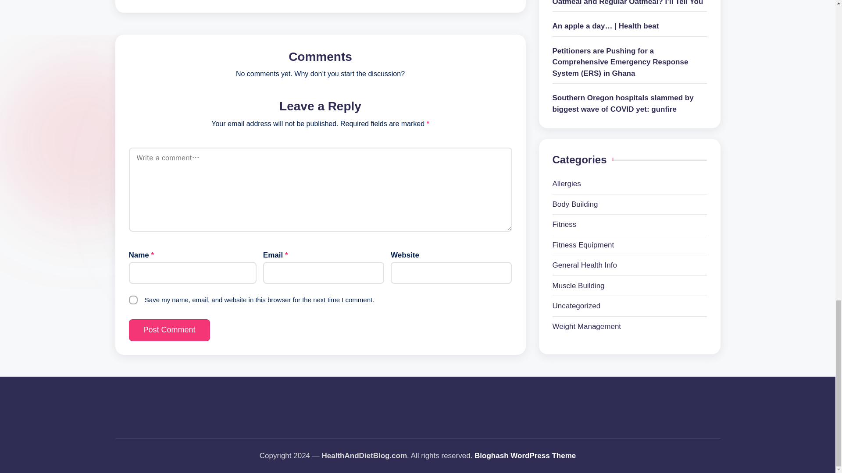  Describe the element at coordinates (169, 330) in the screenshot. I see `Post Comment` at that location.